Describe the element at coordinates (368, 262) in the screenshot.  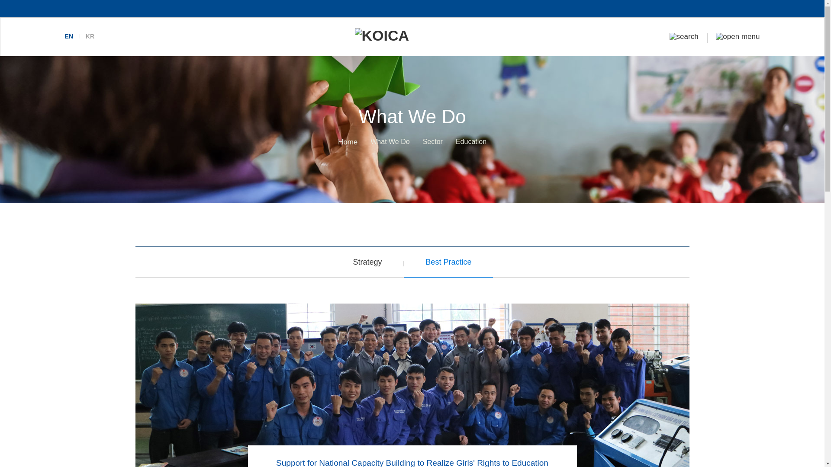
I see `Strategy` at that location.